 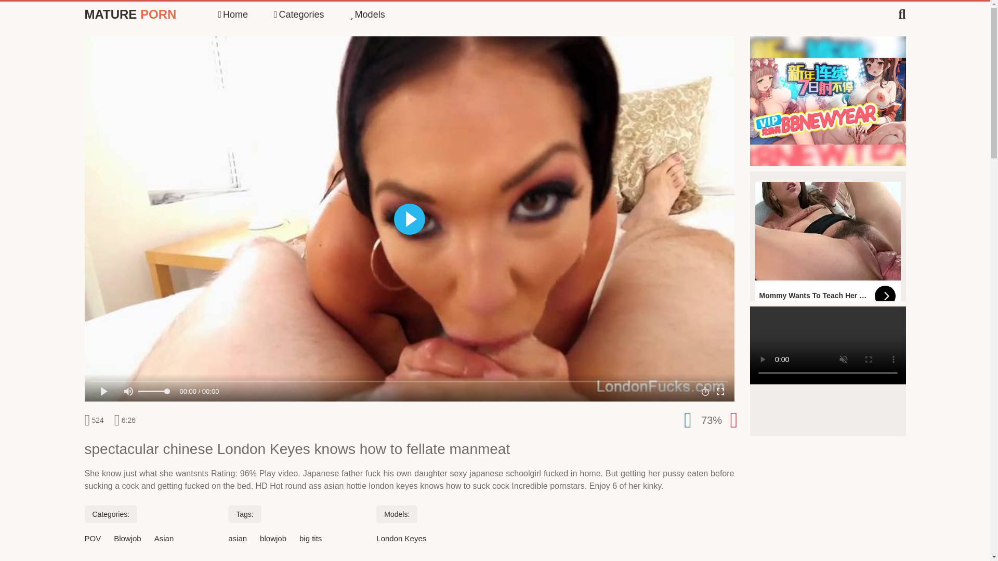 I want to click on big tits, so click(x=310, y=538).